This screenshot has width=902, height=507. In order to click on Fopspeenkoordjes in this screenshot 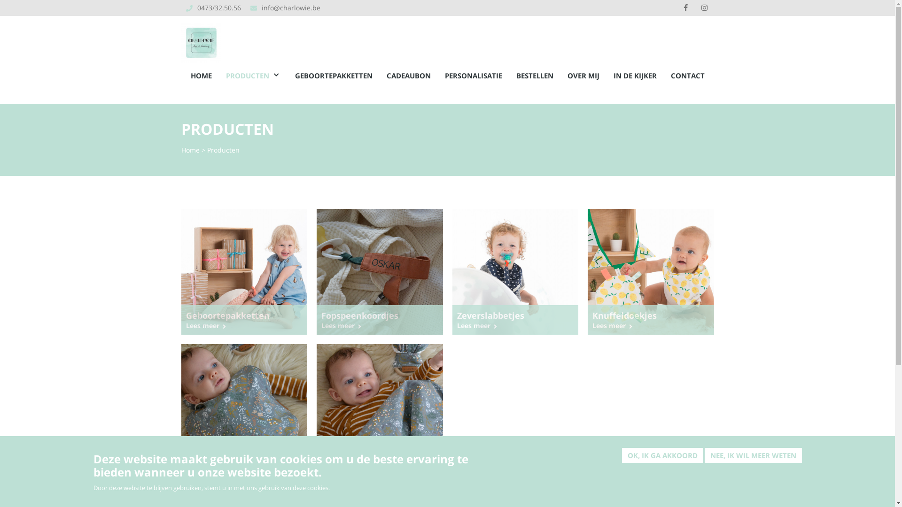, I will do `click(380, 315)`.